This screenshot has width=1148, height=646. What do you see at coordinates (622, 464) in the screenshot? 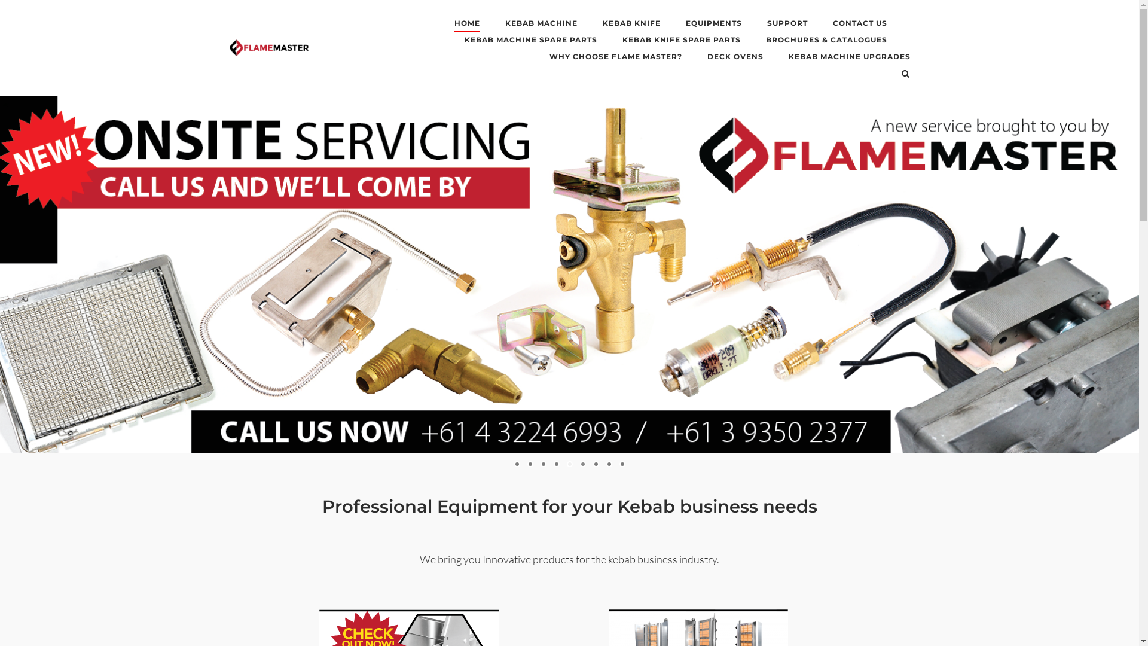
I see `9` at bounding box center [622, 464].